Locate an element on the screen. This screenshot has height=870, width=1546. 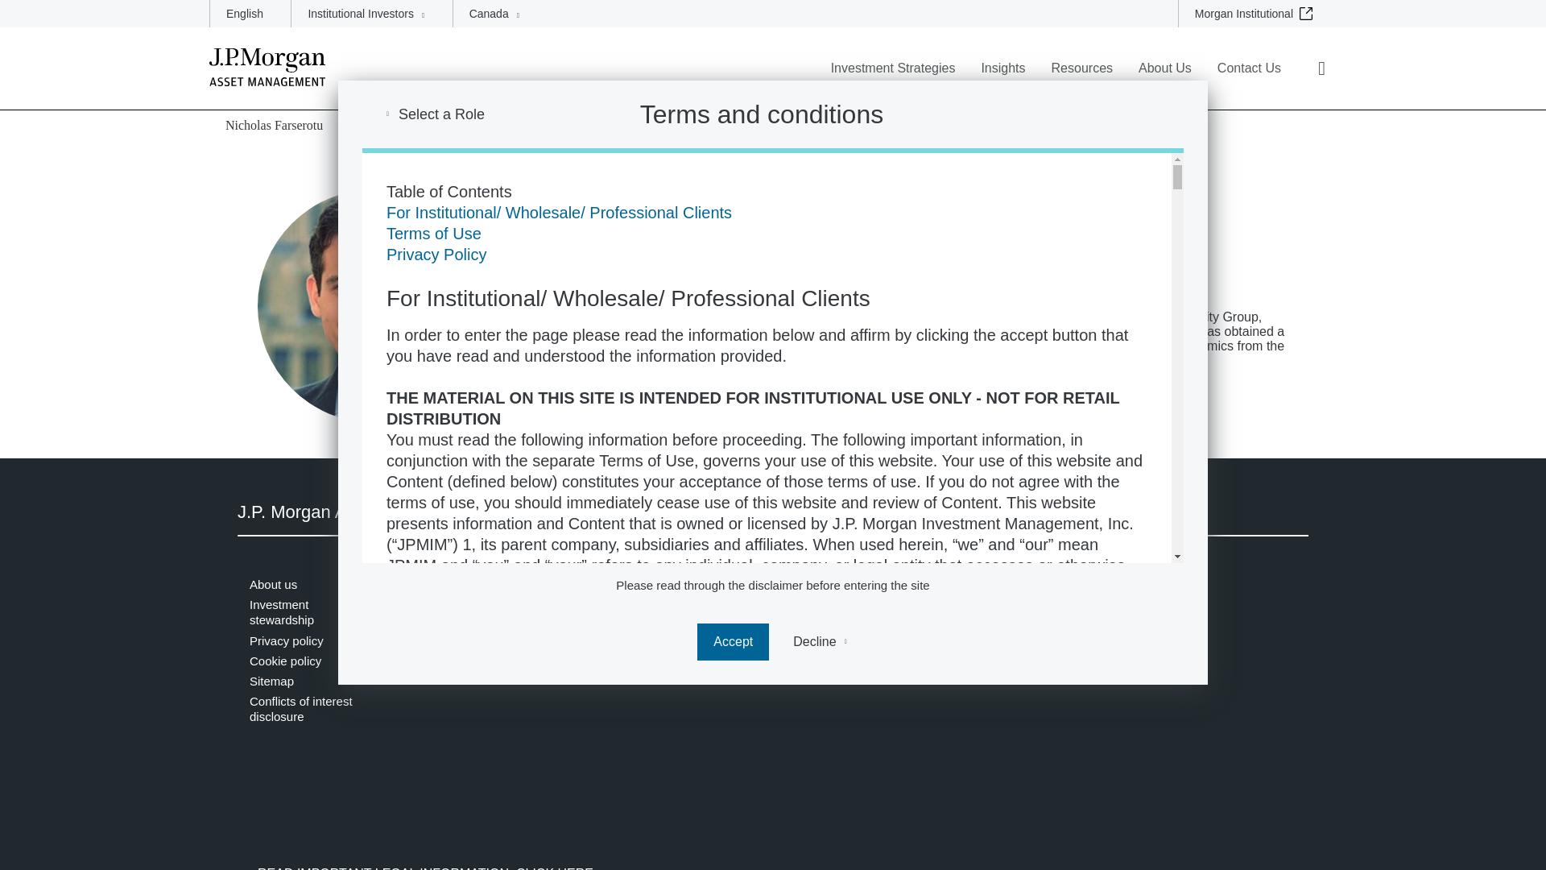
accept is located at coordinates (733, 641).